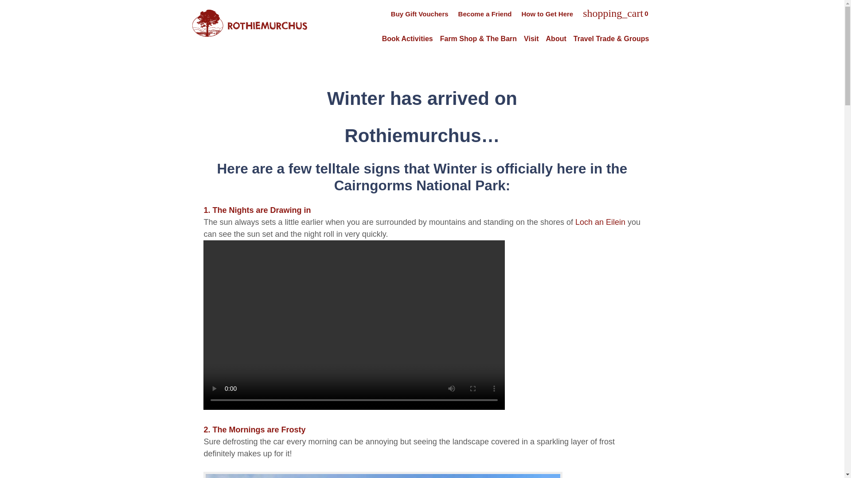 The width and height of the screenshot is (851, 478). Describe the element at coordinates (556, 39) in the screenshot. I see `About` at that location.